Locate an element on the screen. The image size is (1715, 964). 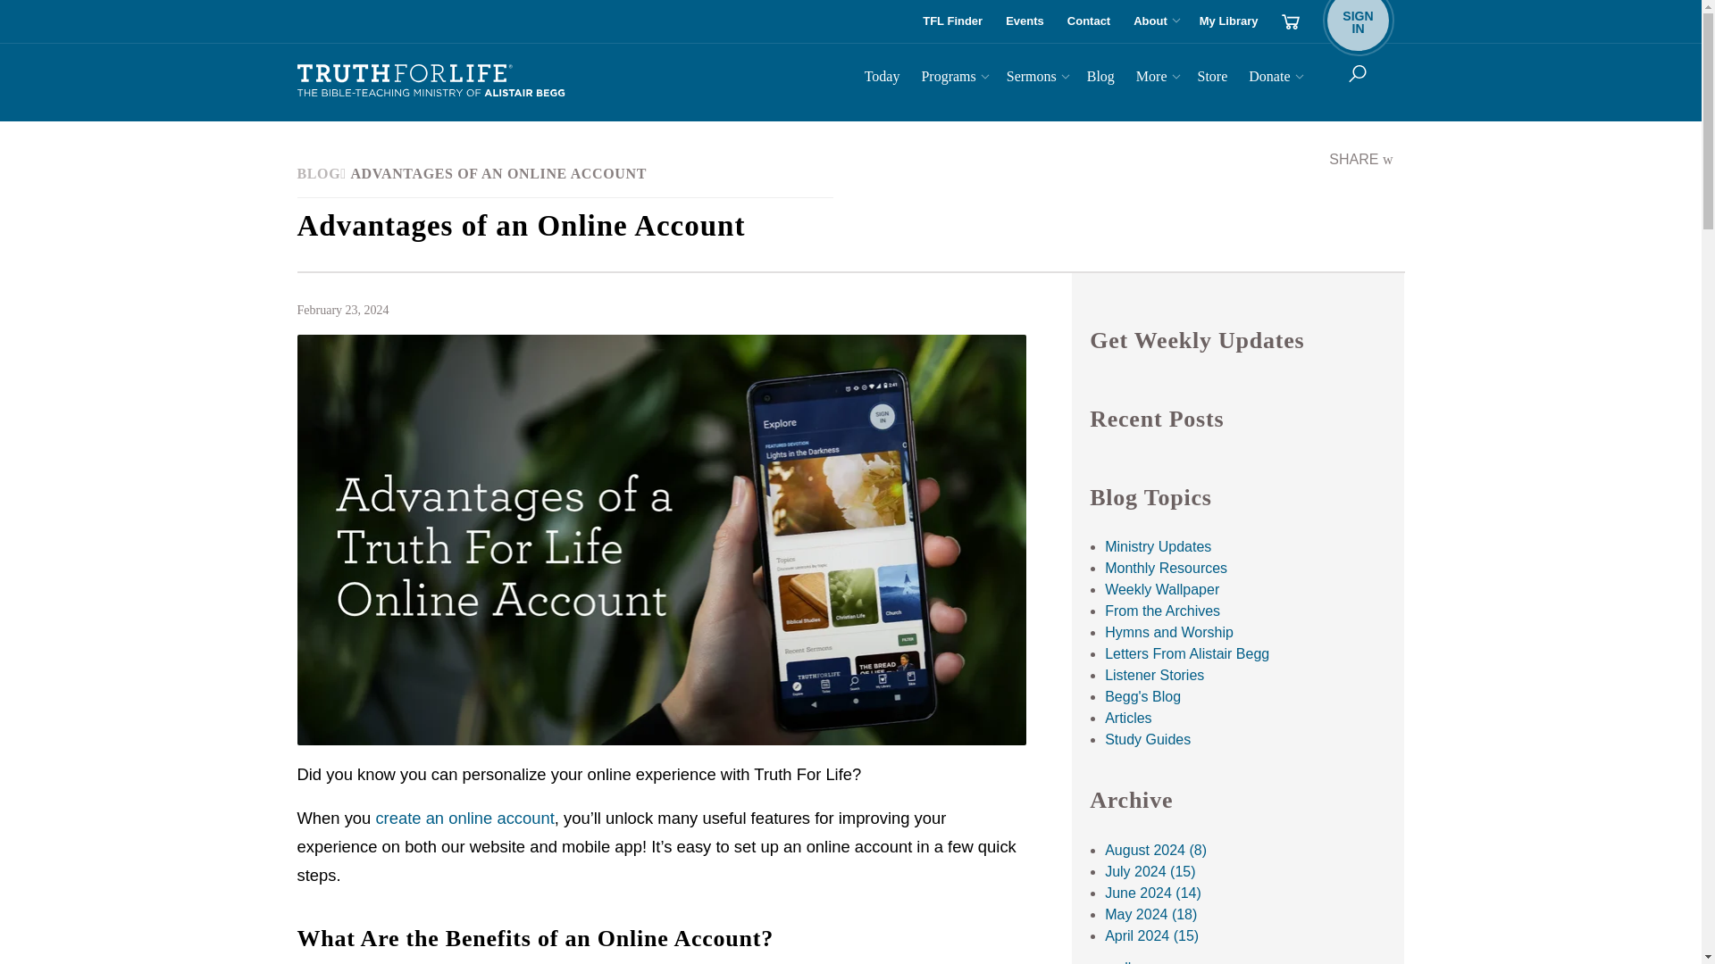
cart is located at coordinates (1228, 21).